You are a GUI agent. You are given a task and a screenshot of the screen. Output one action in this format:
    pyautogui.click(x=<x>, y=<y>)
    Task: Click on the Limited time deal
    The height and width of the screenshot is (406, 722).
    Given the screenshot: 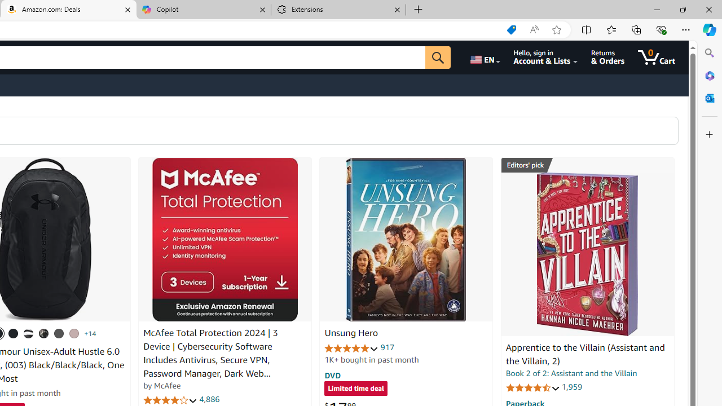 What is the action you would take?
    pyautogui.click(x=355, y=389)
    